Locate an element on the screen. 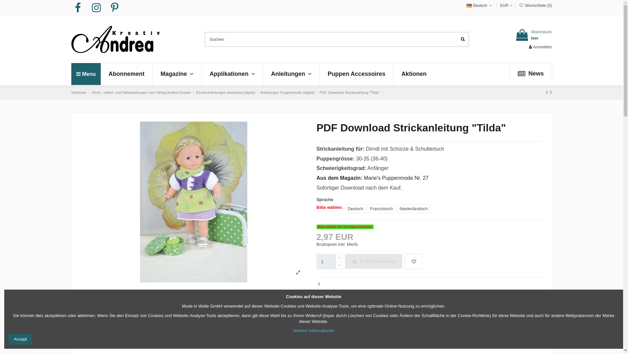 The height and width of the screenshot is (353, 628). Magazine is located at coordinates (177, 74).